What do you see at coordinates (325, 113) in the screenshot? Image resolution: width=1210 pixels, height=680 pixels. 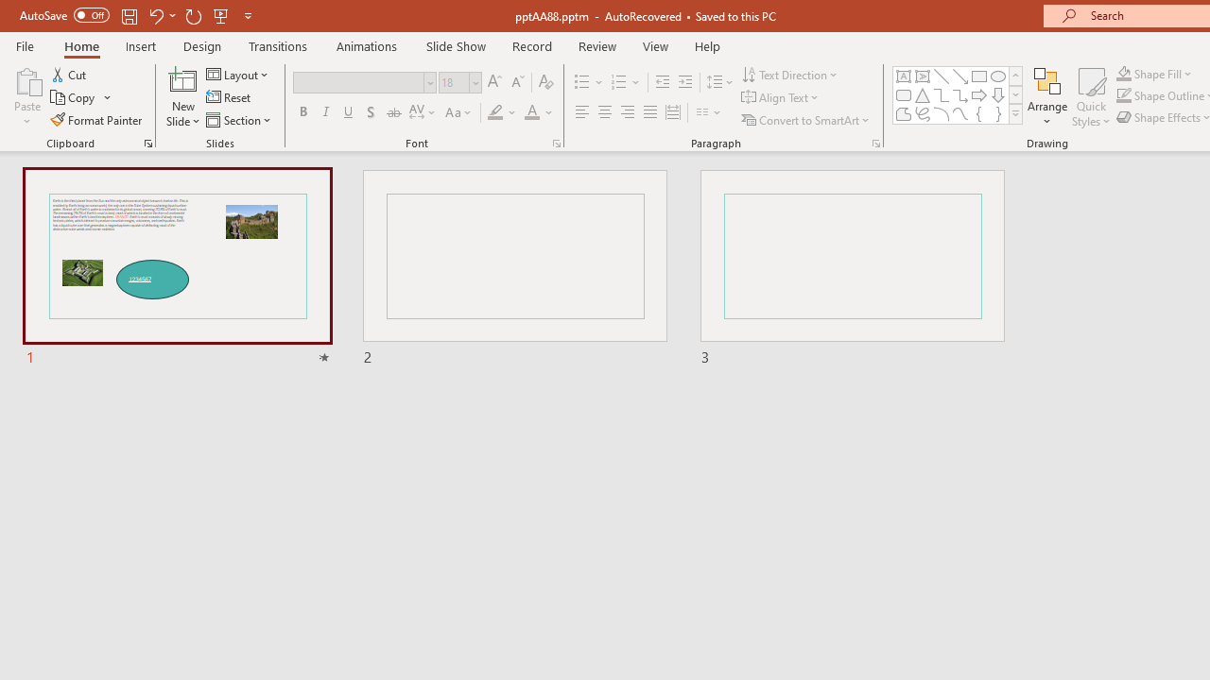 I see `Italic` at bounding box center [325, 113].